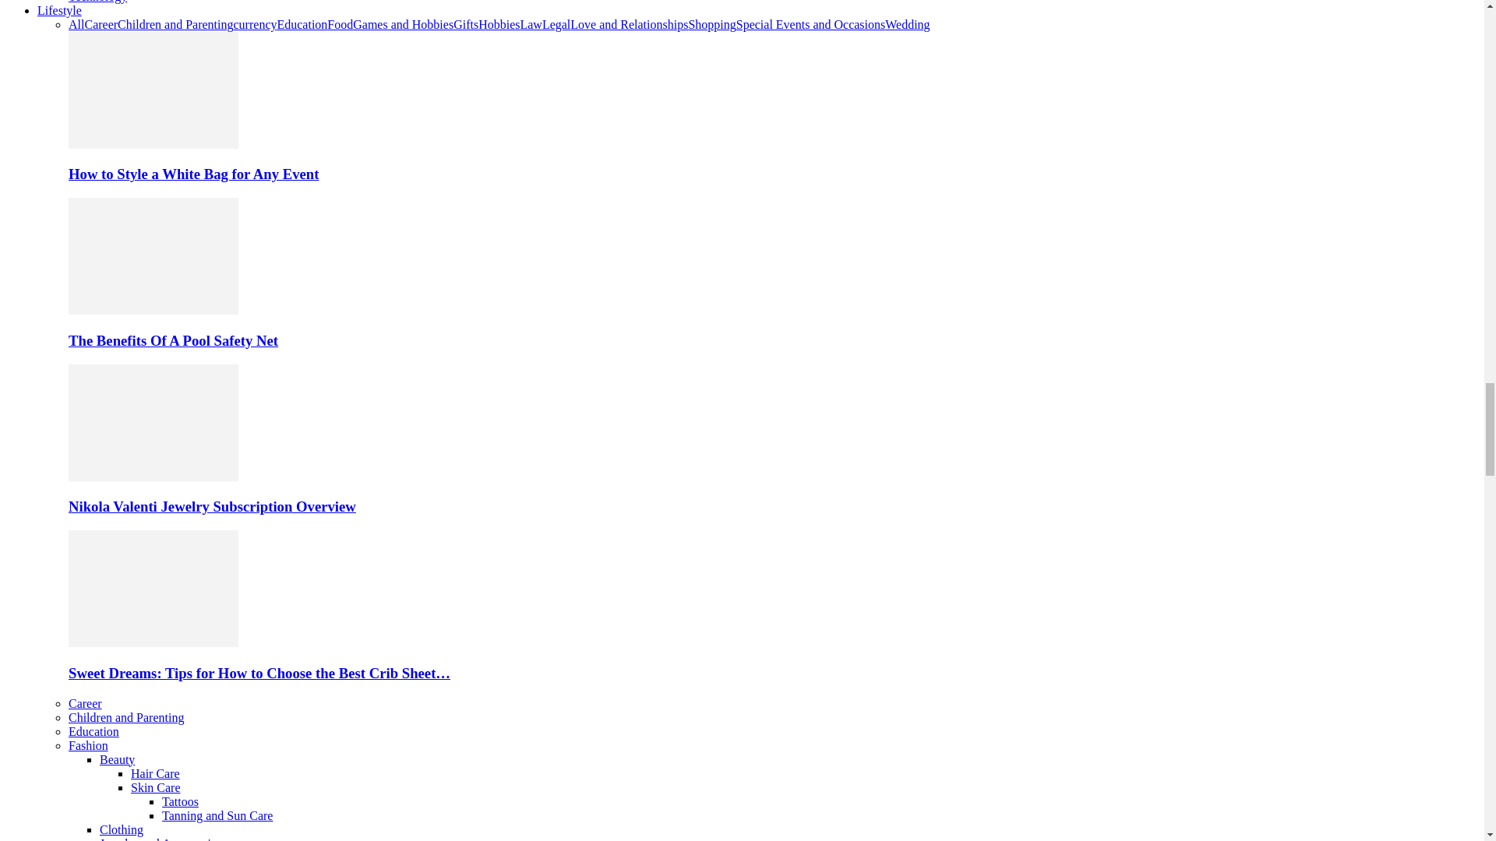  I want to click on How to Style a White Bag for Any Event, so click(153, 90).